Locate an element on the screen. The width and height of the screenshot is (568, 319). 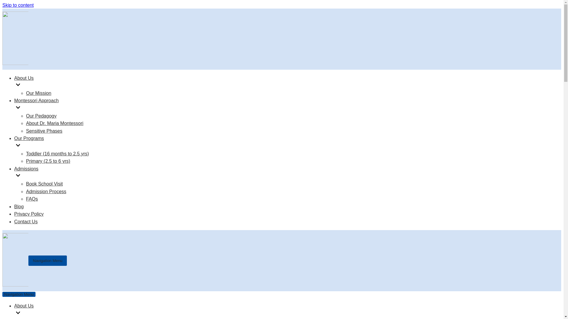
Our Mission is located at coordinates (38, 93).